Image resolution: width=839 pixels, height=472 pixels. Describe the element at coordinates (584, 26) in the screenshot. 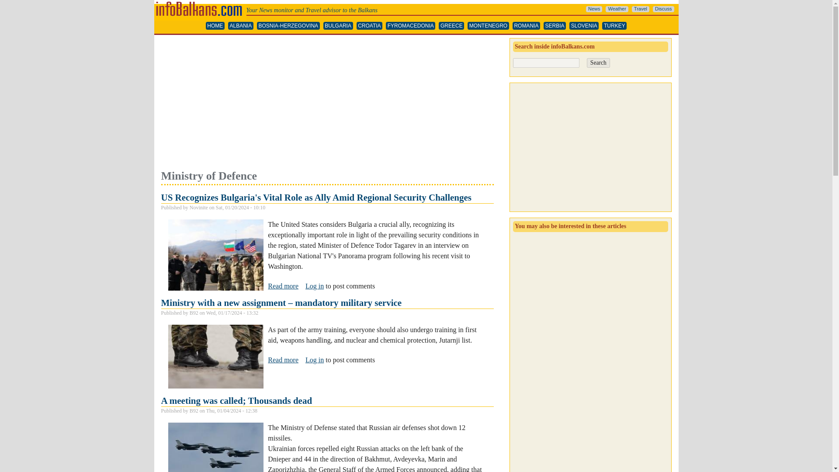

I see `SLOVENIA` at that location.